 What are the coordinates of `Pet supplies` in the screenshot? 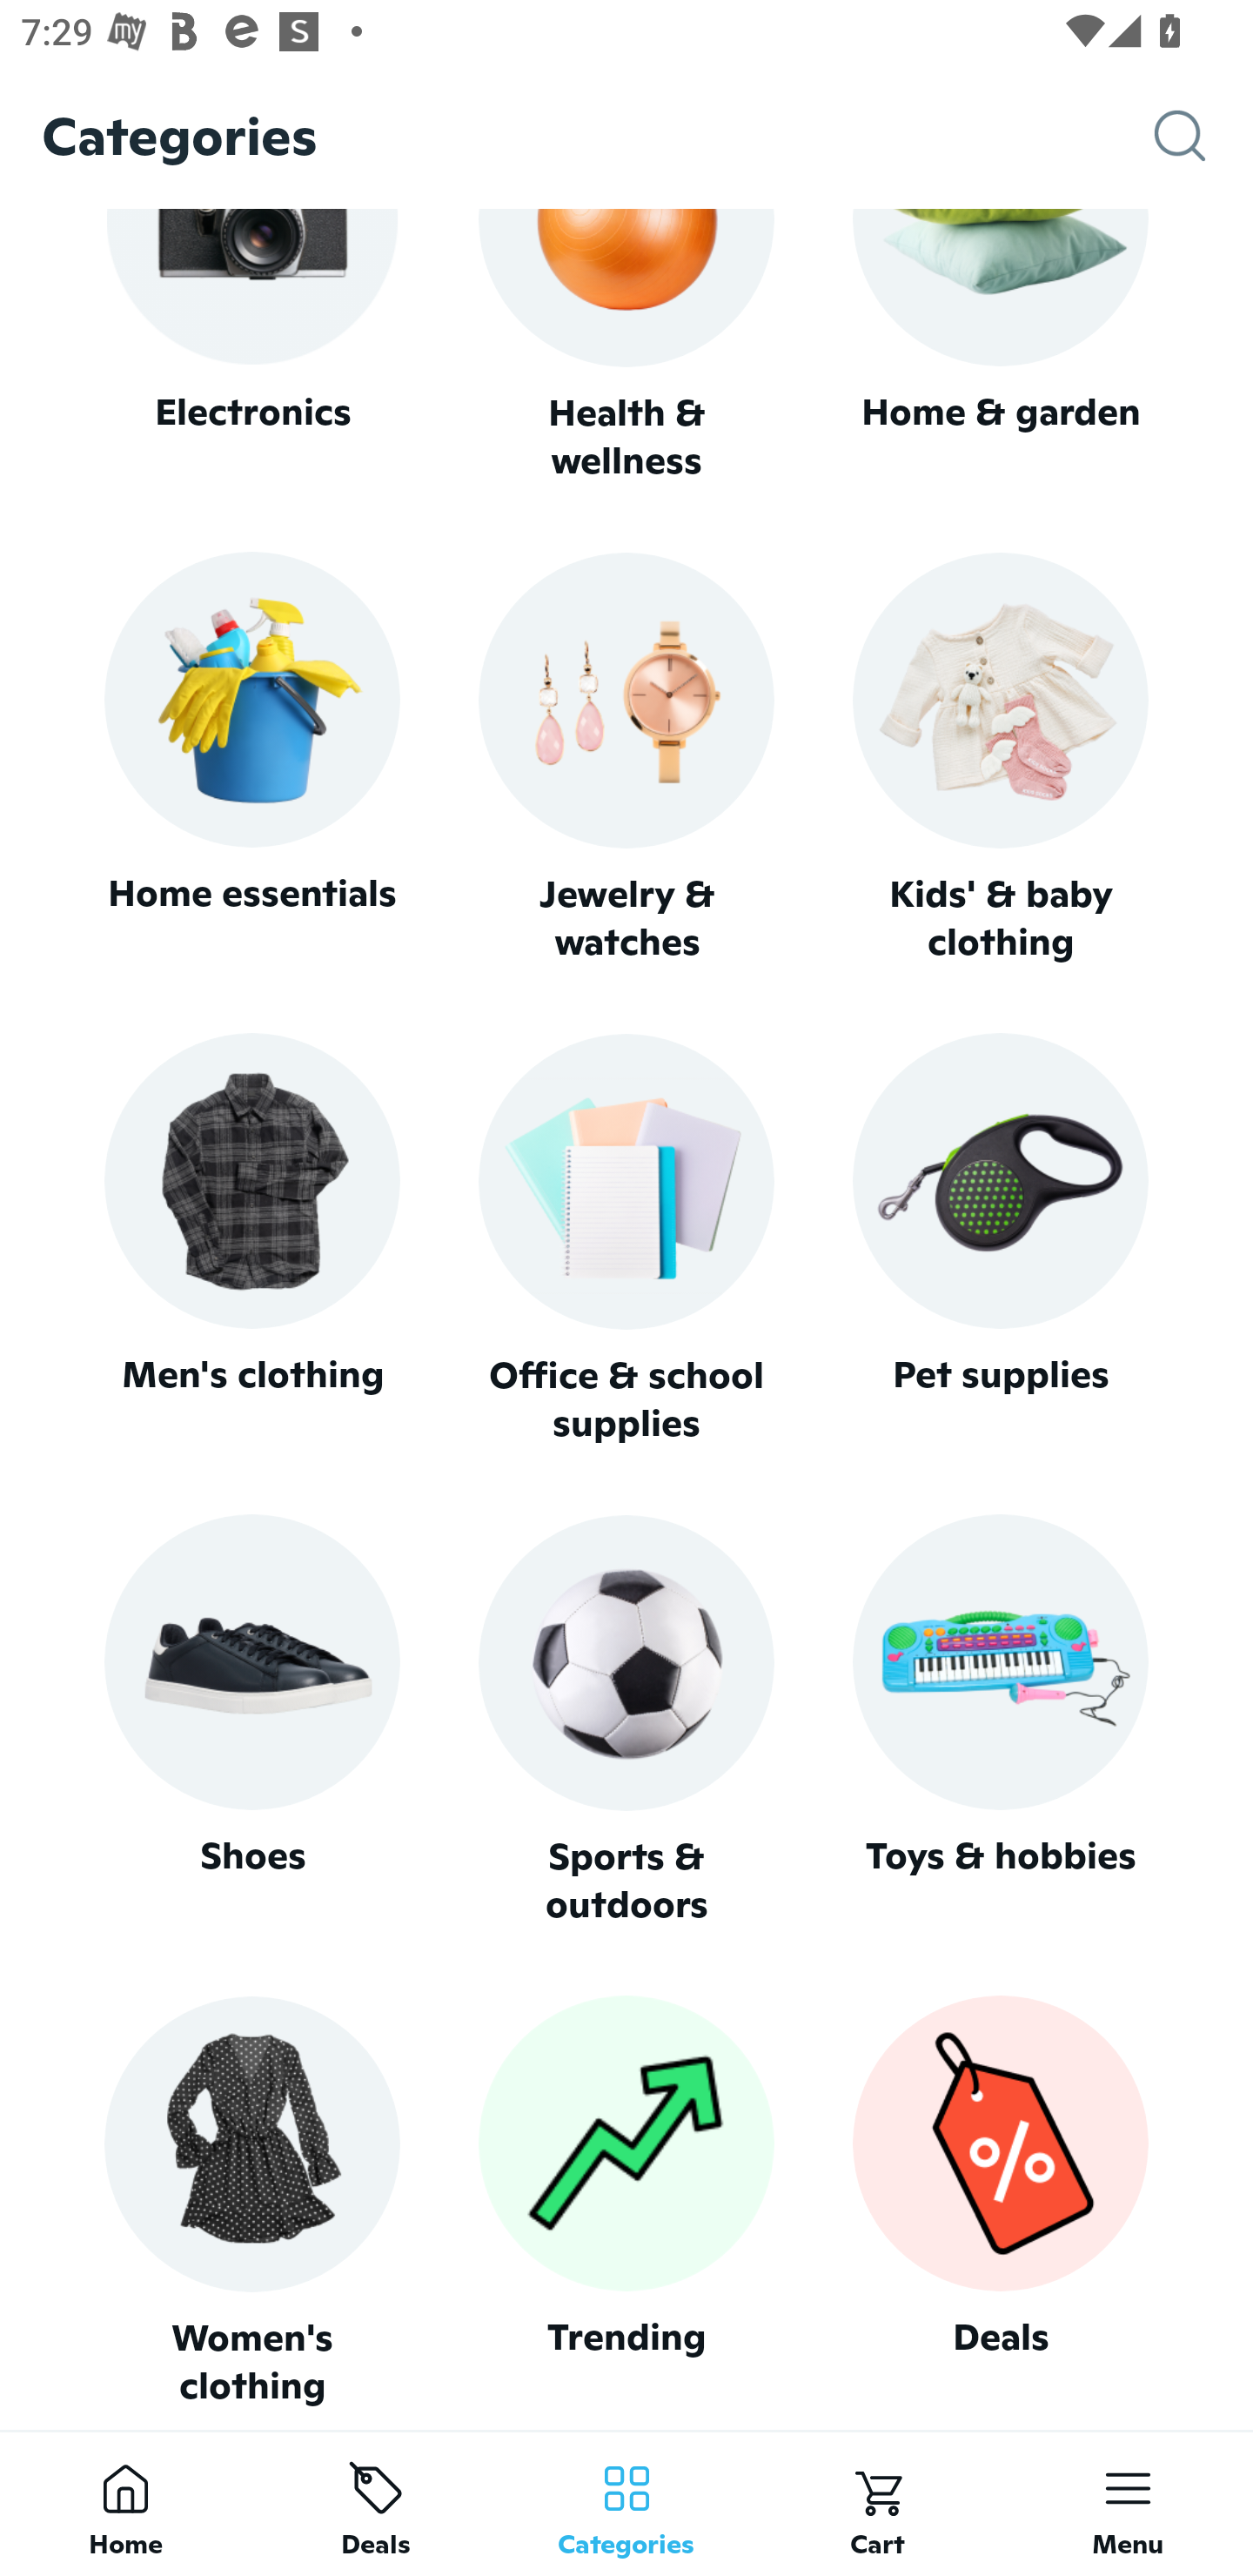 It's located at (1001, 1238).